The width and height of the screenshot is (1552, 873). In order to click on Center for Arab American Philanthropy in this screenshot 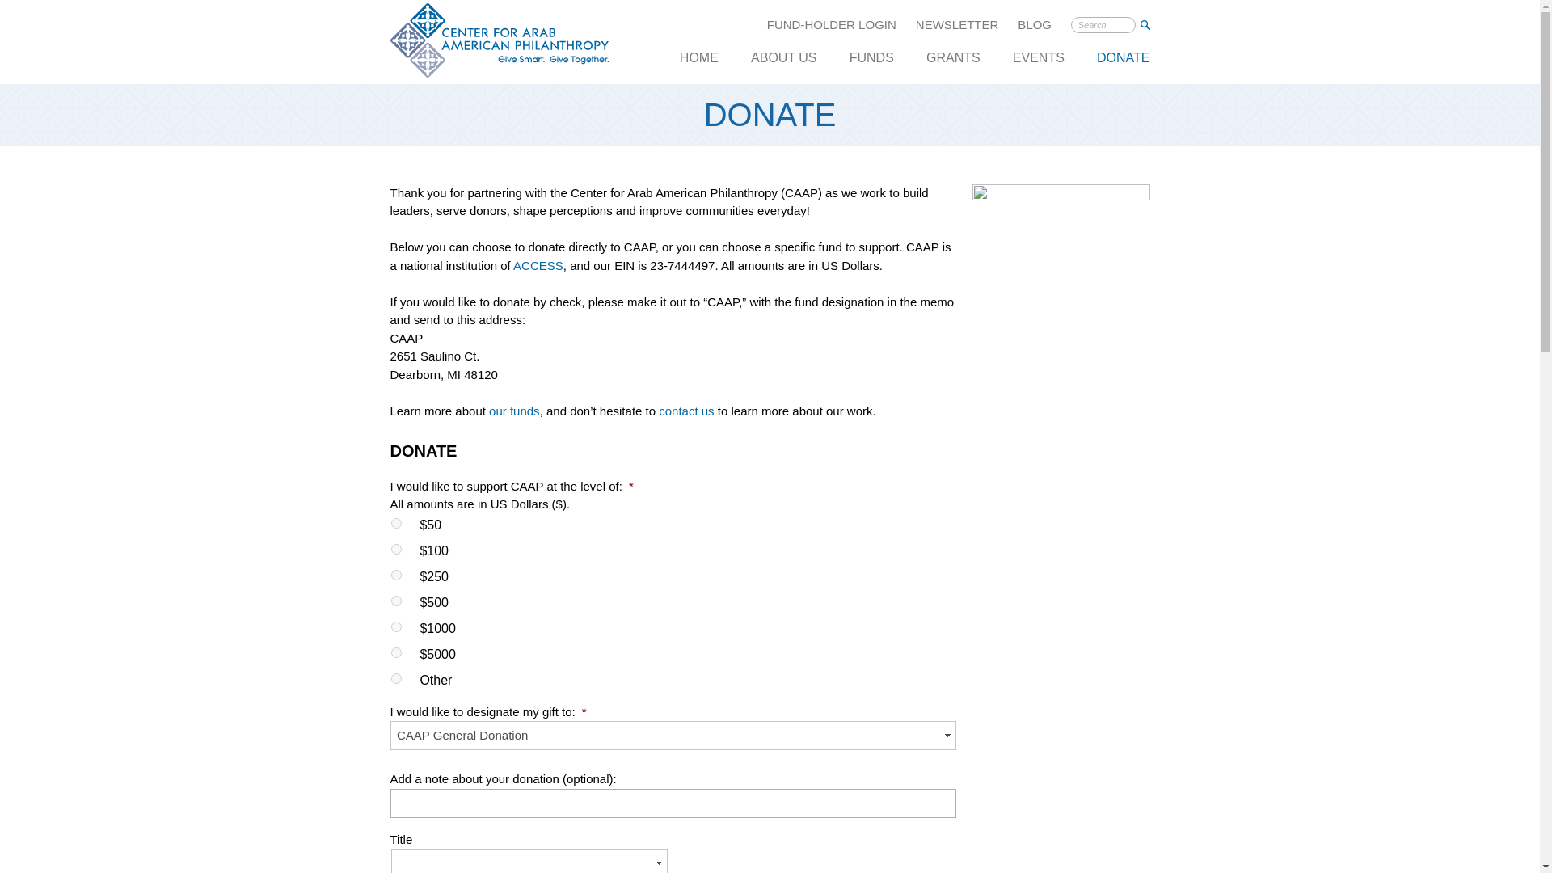, I will do `click(498, 41)`.